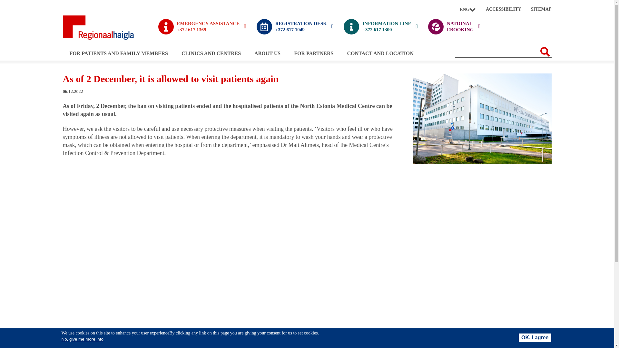  I want to click on Digiregistry, so click(295, 26).